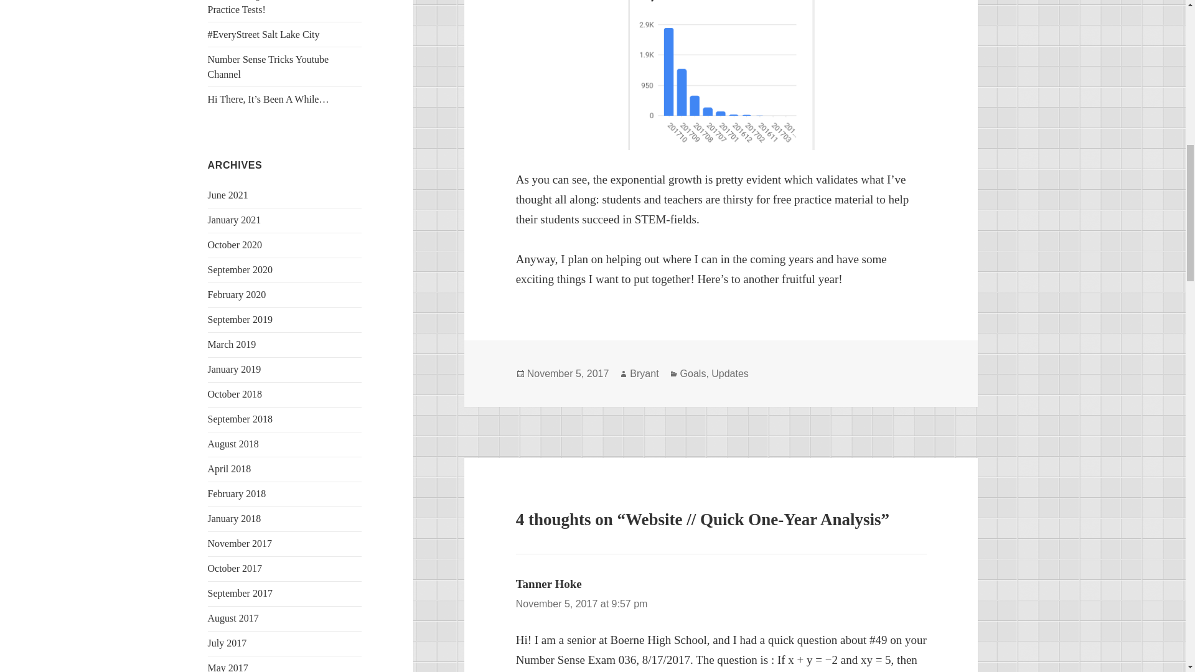 The image size is (1195, 672). Describe the element at coordinates (233, 444) in the screenshot. I see `August 2018` at that location.